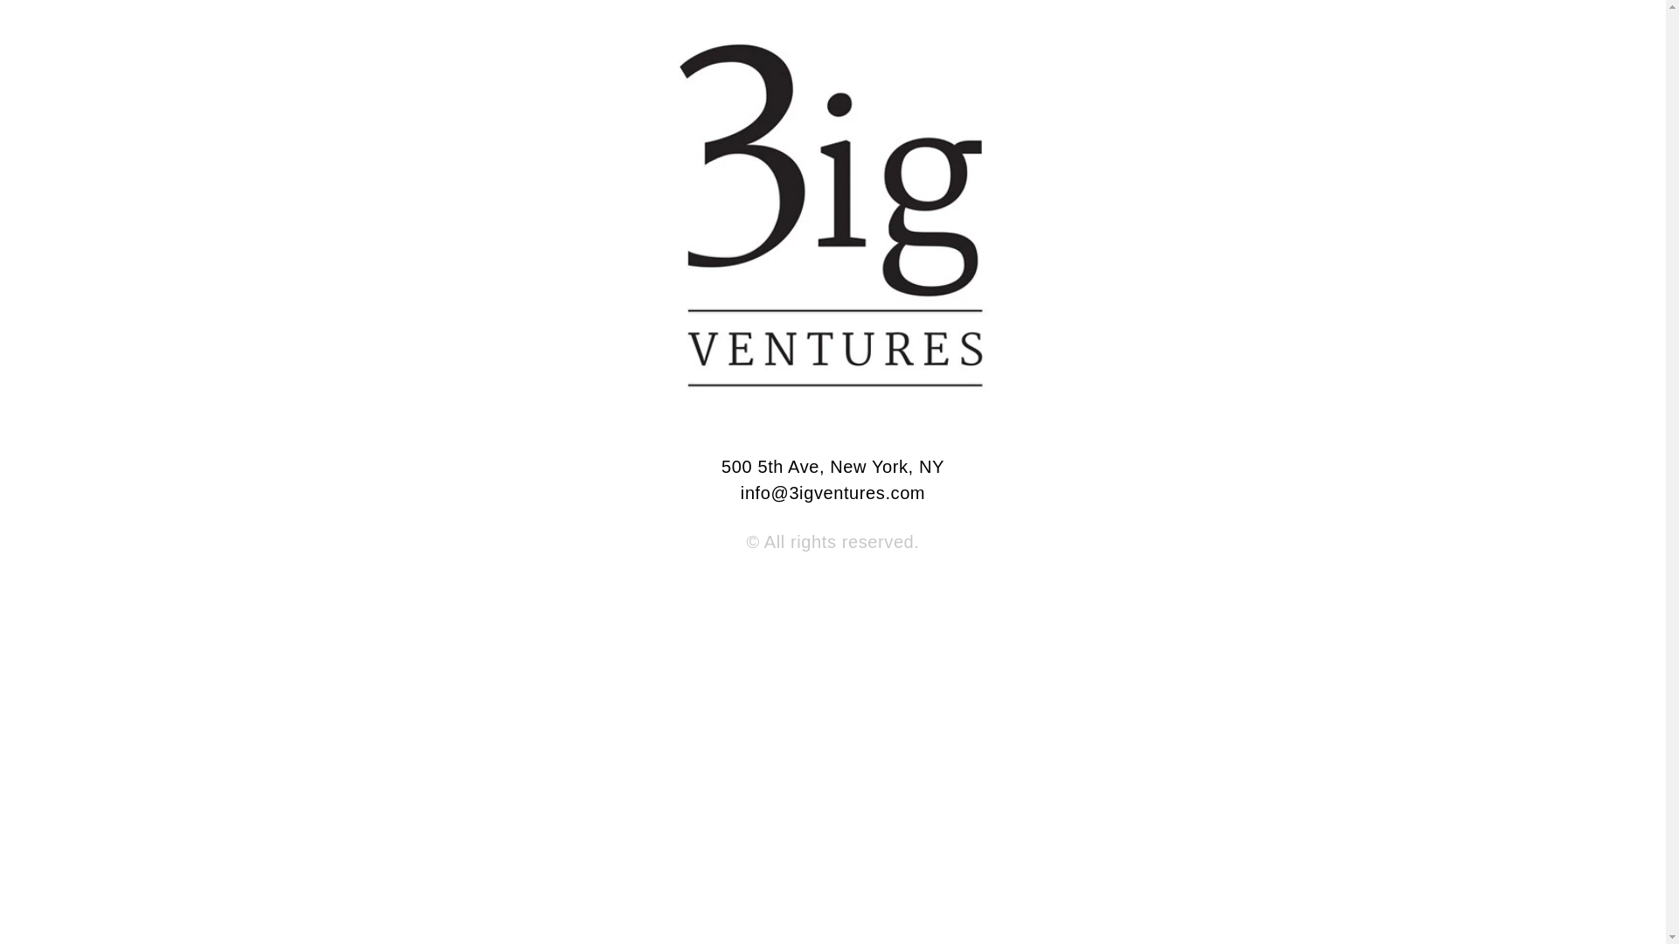  Describe the element at coordinates (833, 493) in the screenshot. I see `info@3igventures.com` at that location.